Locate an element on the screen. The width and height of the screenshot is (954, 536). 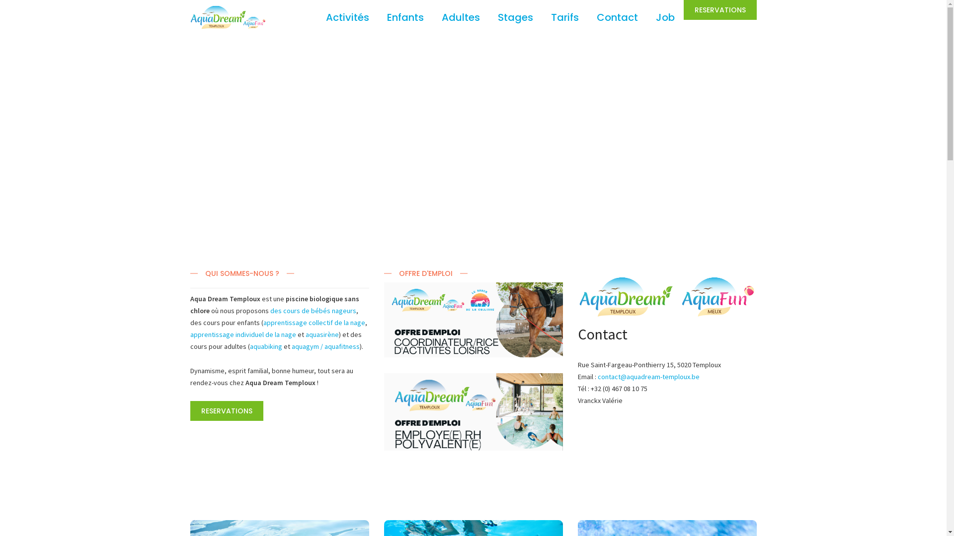
RESERVATIONS is located at coordinates (720, 10).